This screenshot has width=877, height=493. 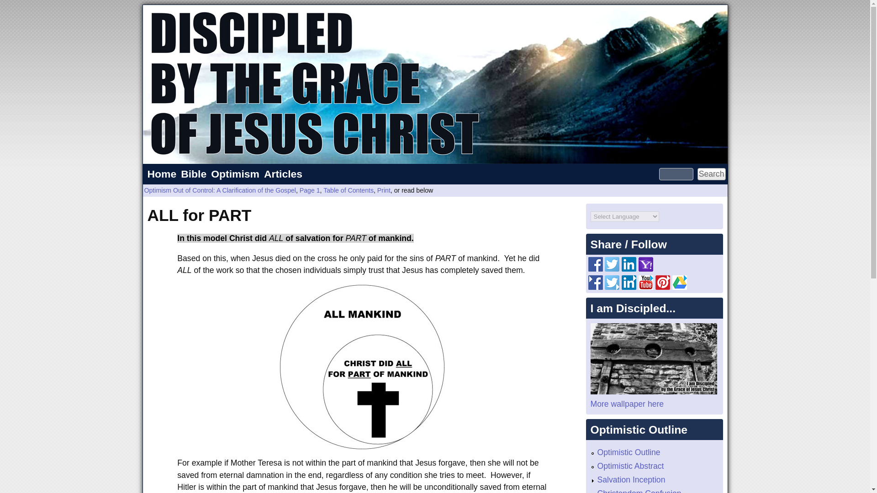 I want to click on Christendom Confusion, so click(x=639, y=491).